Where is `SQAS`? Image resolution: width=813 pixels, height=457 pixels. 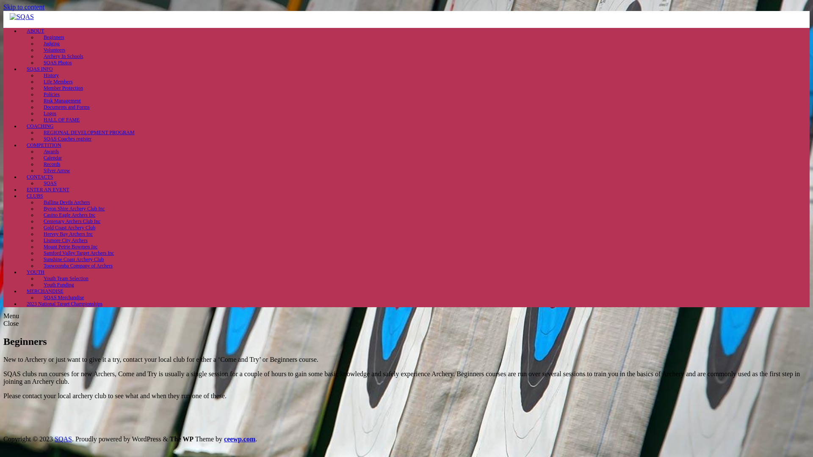
SQAS is located at coordinates (22, 17).